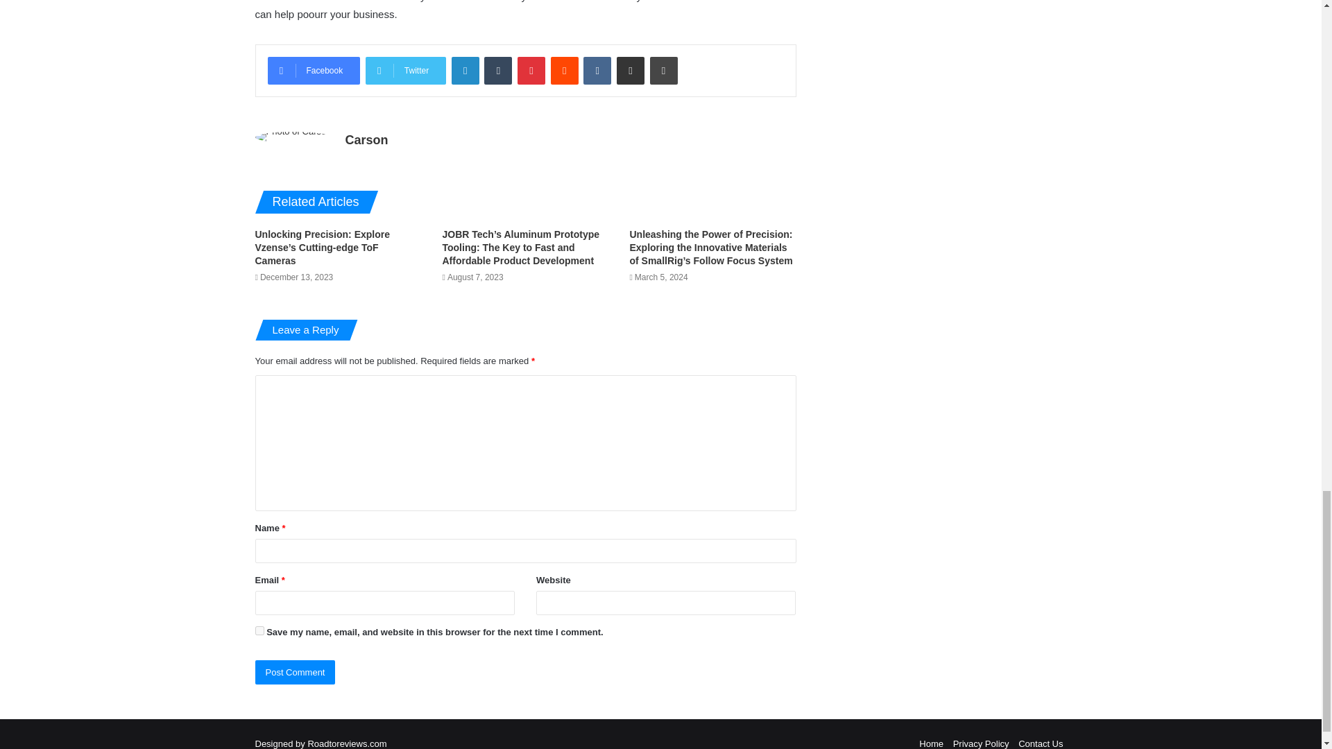 Image resolution: width=1332 pixels, height=749 pixels. I want to click on Carson, so click(366, 140).